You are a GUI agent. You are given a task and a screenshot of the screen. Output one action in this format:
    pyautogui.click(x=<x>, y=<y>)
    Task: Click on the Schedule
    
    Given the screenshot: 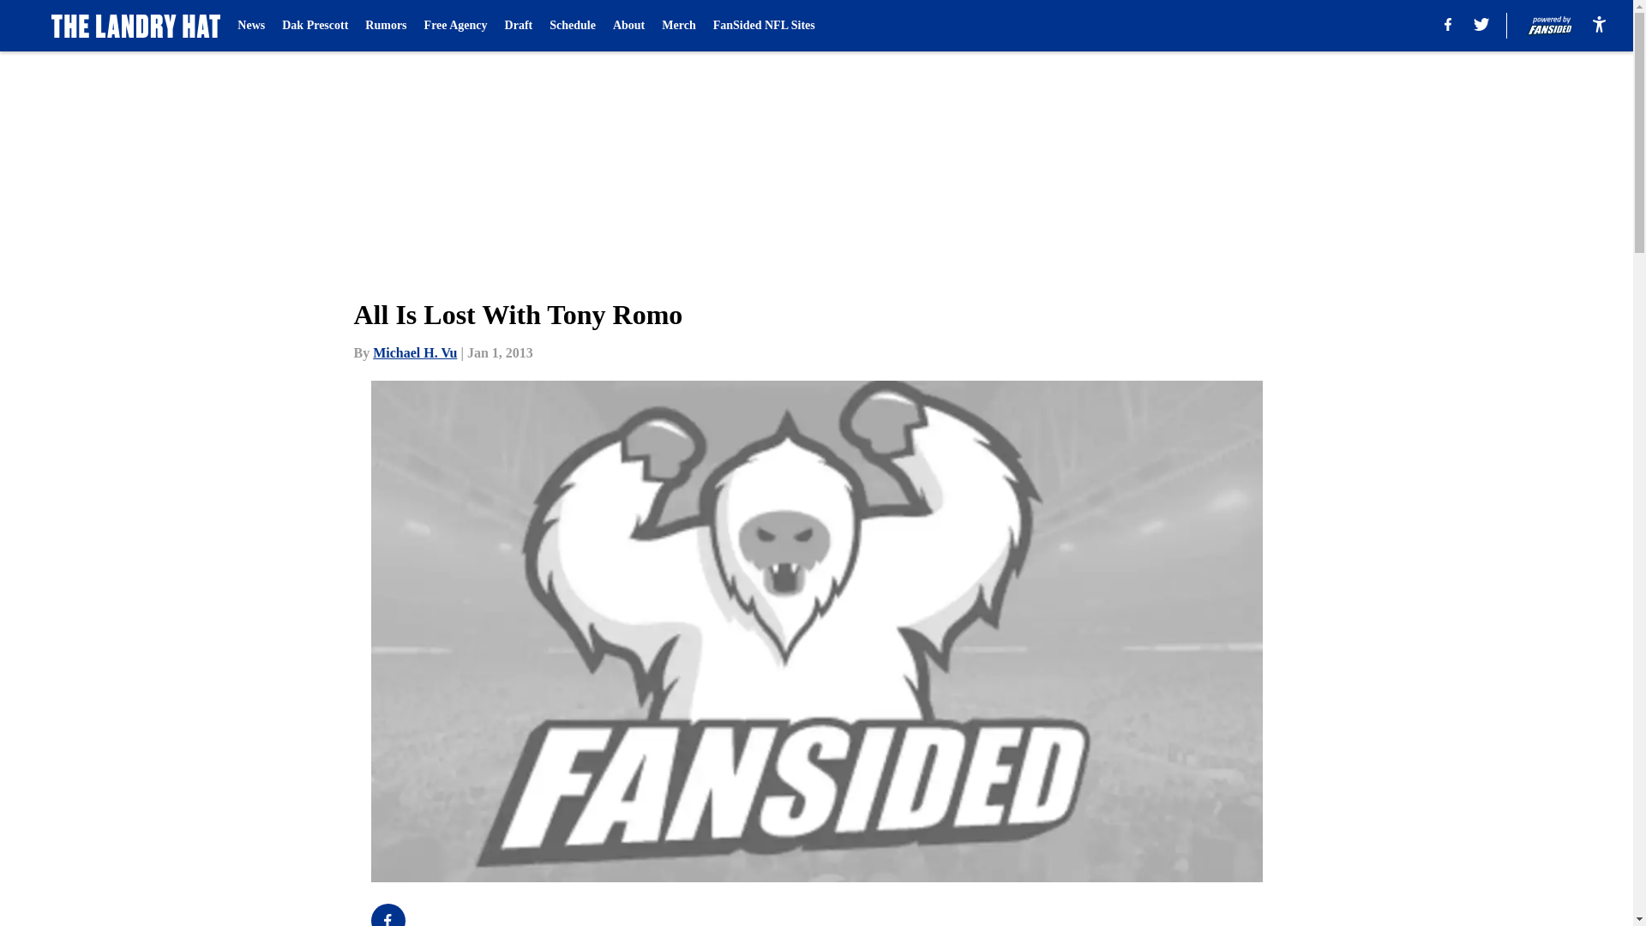 What is the action you would take?
    pyautogui.click(x=573, y=26)
    